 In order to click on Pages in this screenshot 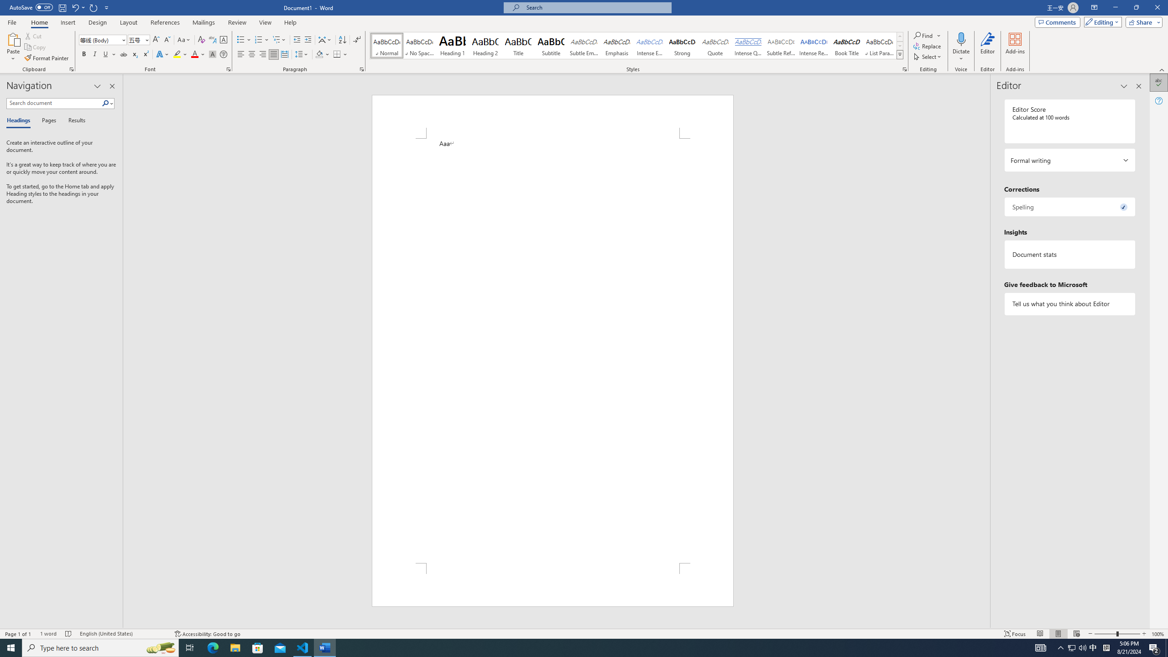, I will do `click(47, 121)`.